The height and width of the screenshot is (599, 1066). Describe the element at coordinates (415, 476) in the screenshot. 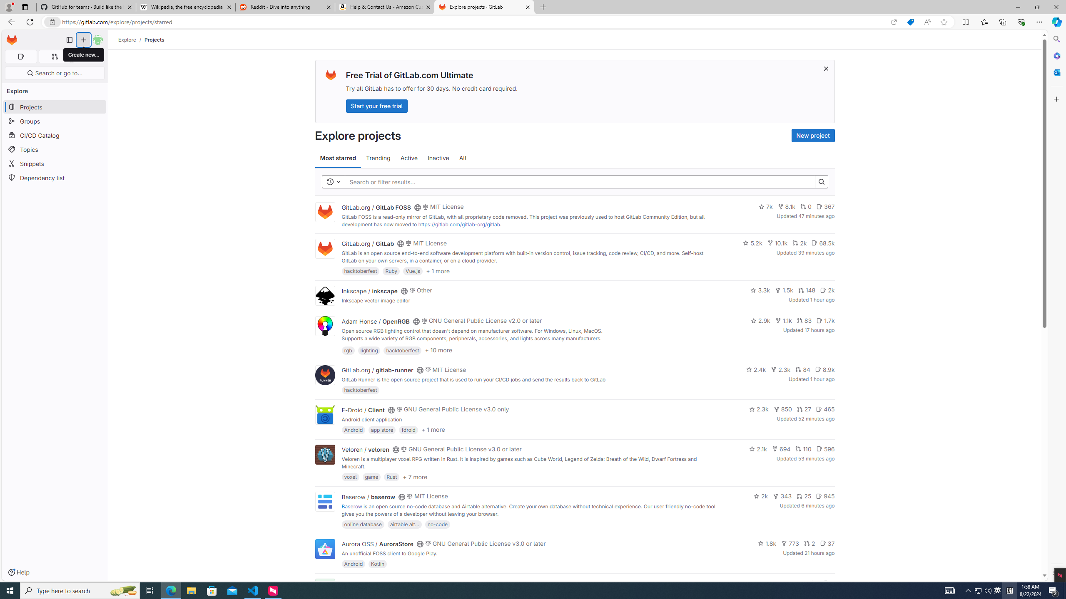

I see `+ 7 more` at that location.